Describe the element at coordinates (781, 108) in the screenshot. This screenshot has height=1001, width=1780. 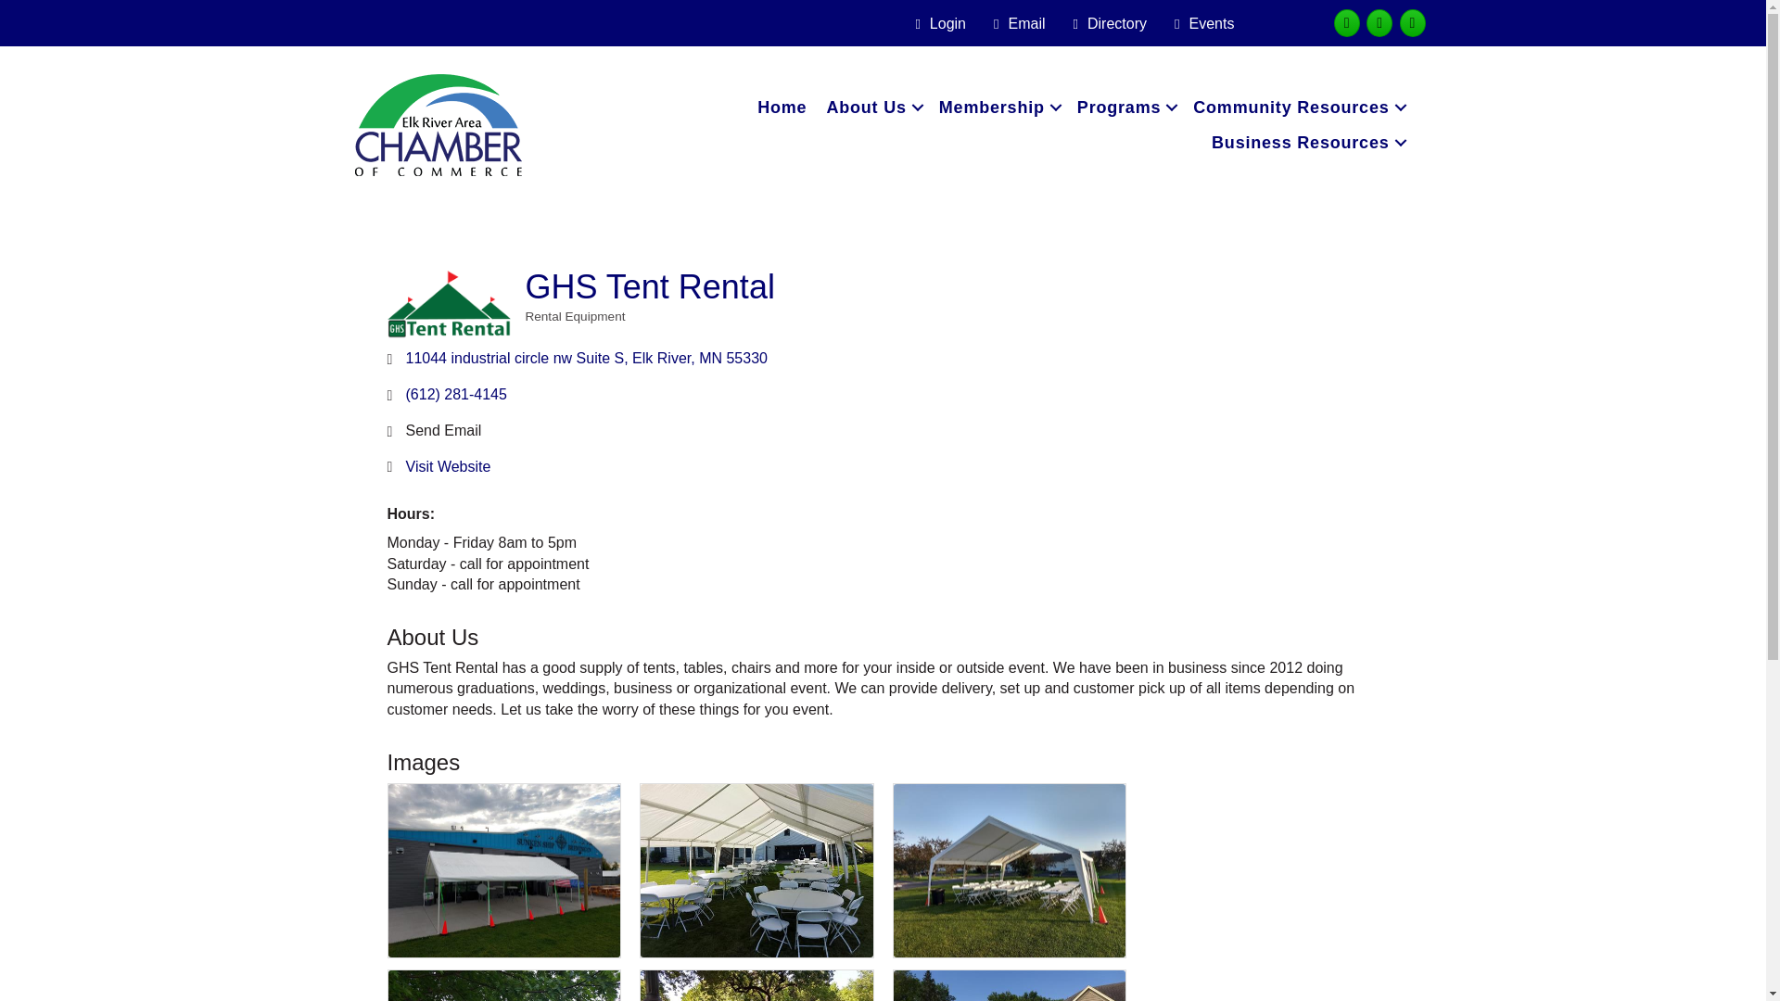
I see `Home` at that location.